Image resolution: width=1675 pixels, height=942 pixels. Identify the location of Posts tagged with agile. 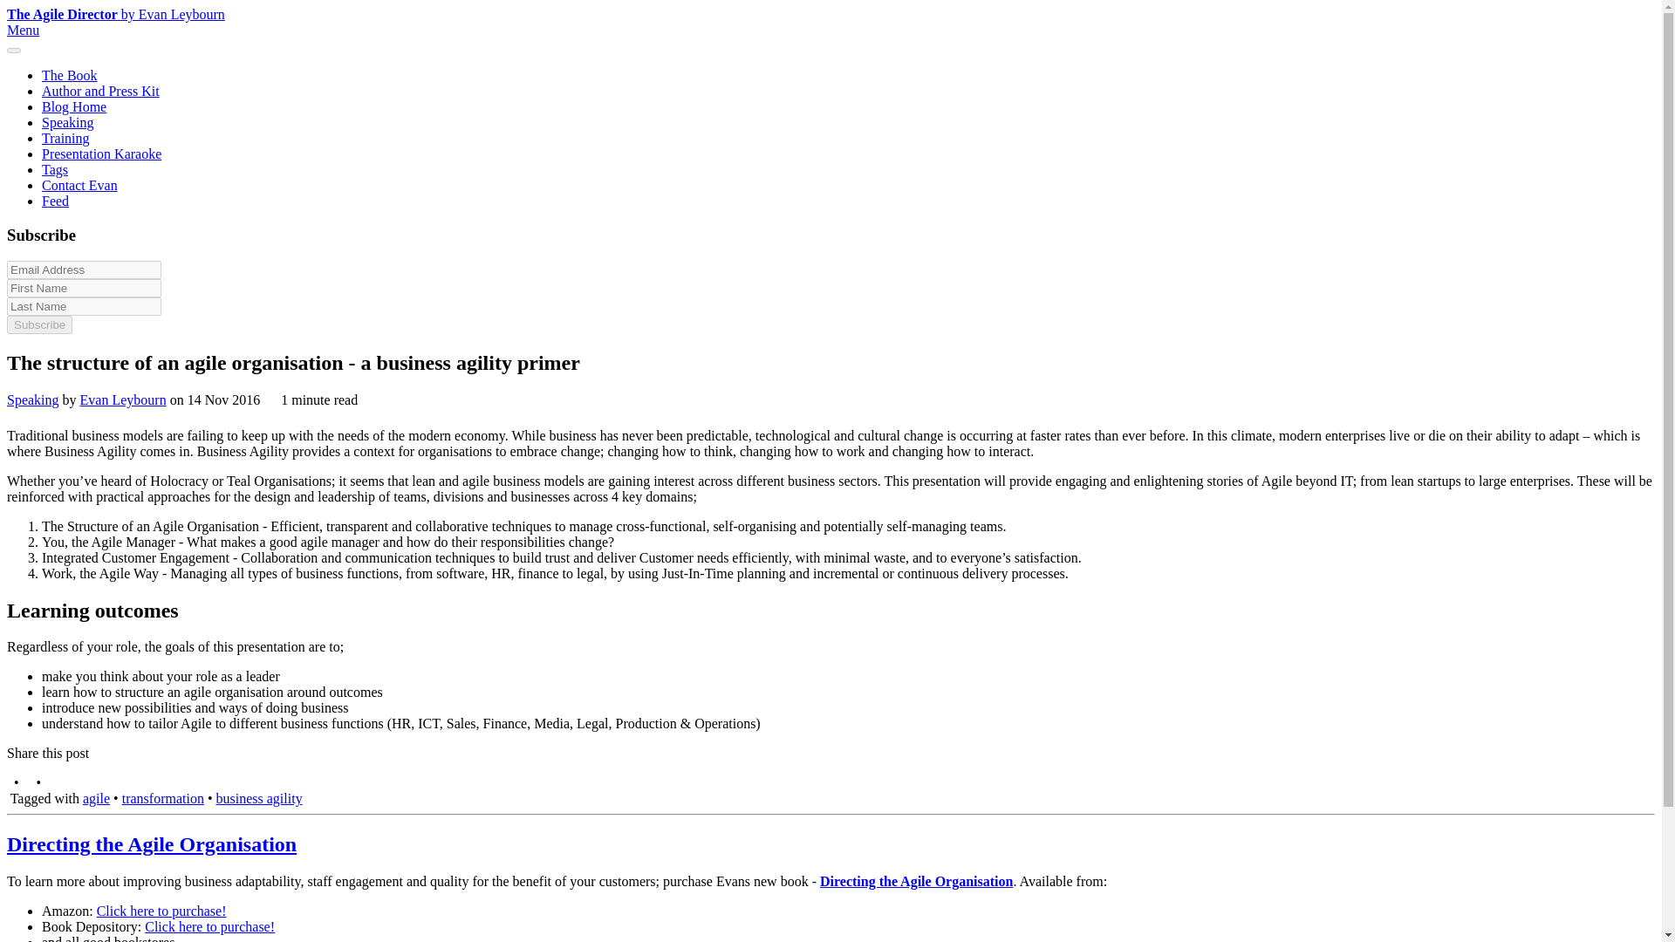
(96, 799).